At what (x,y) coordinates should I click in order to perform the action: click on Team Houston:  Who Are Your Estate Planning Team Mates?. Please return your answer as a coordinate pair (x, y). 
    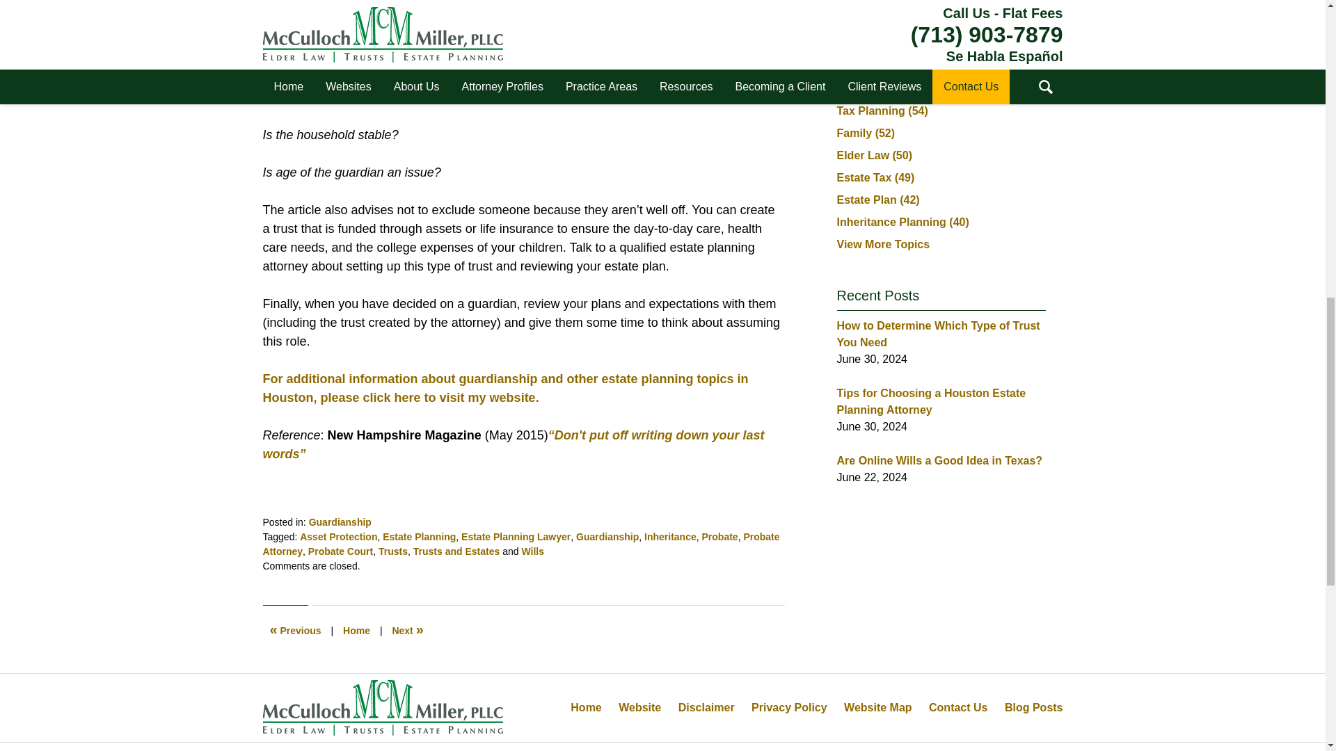
    Looking at the image, I should click on (296, 630).